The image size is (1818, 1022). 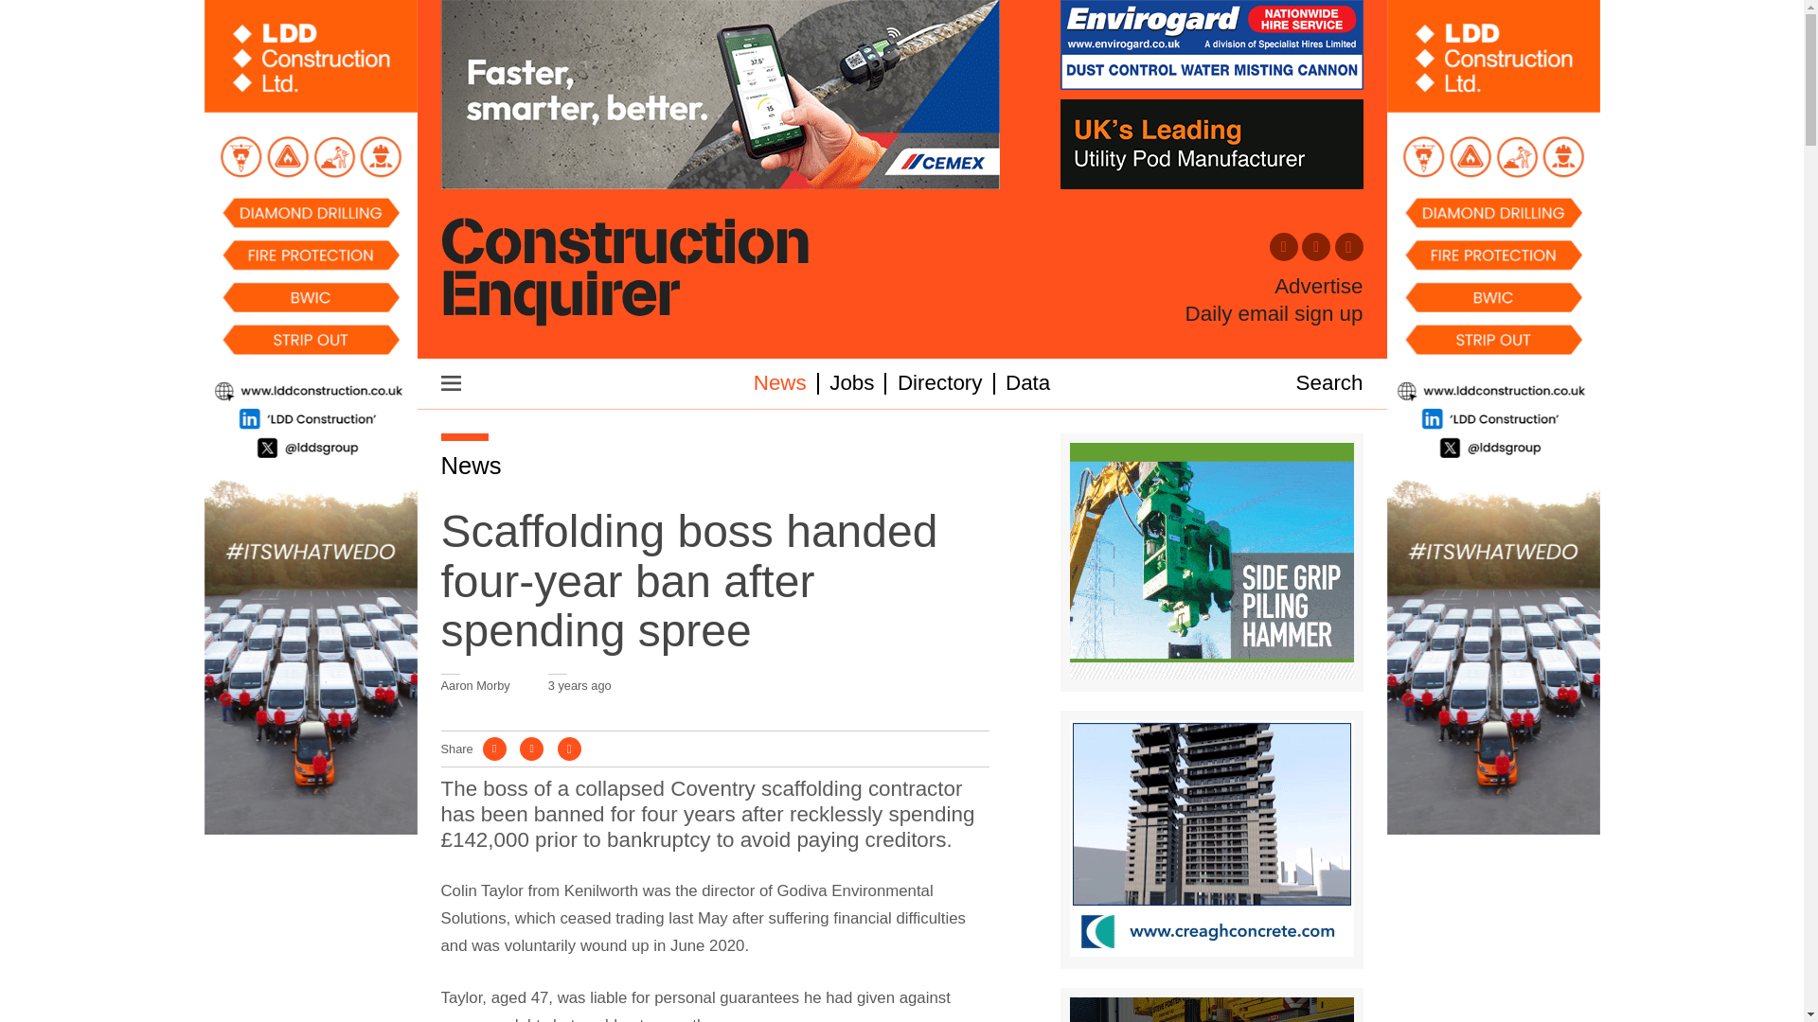 I want to click on Menu, so click(x=451, y=382).